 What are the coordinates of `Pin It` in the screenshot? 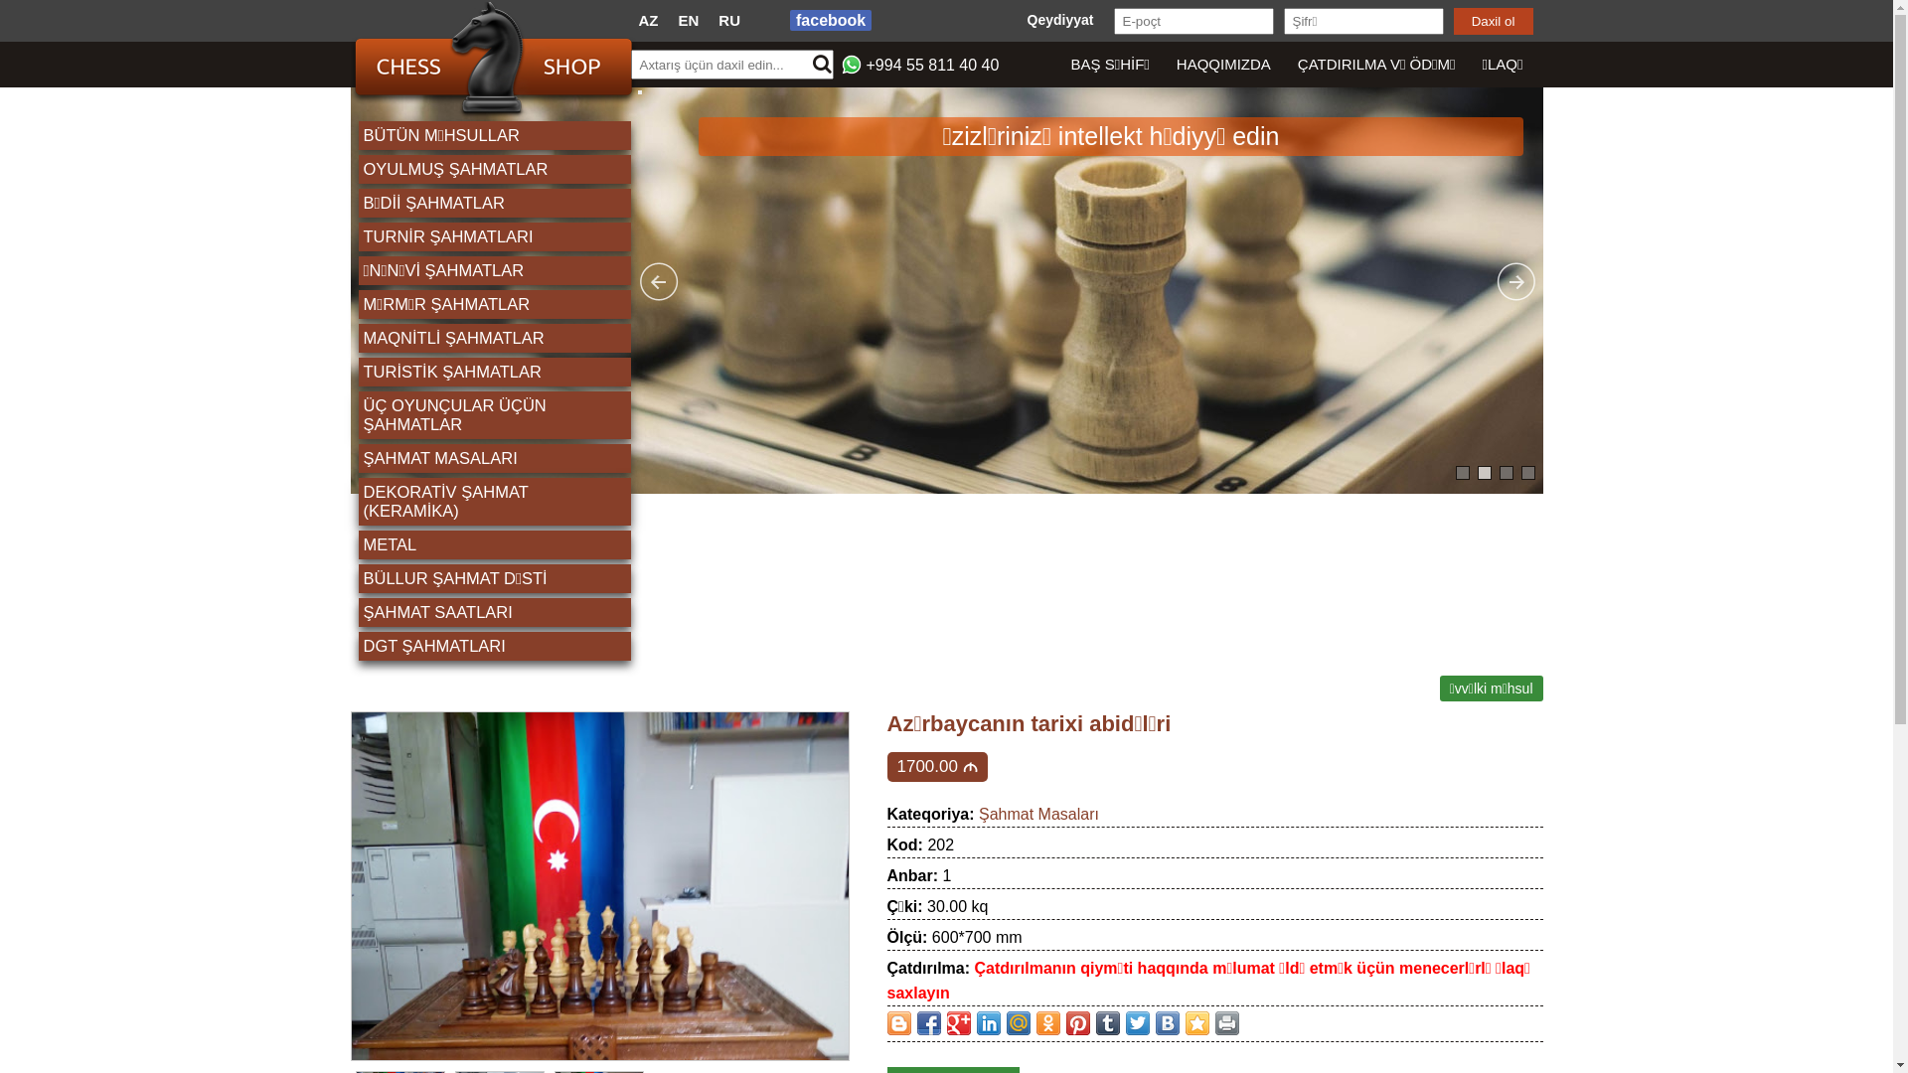 It's located at (1077, 1023).